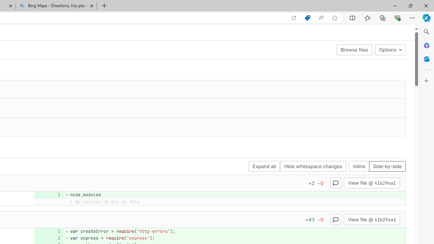 The height and width of the screenshot is (244, 434). What do you see at coordinates (47, 238) in the screenshot?
I see `Add a comment to this line` at bounding box center [47, 238].